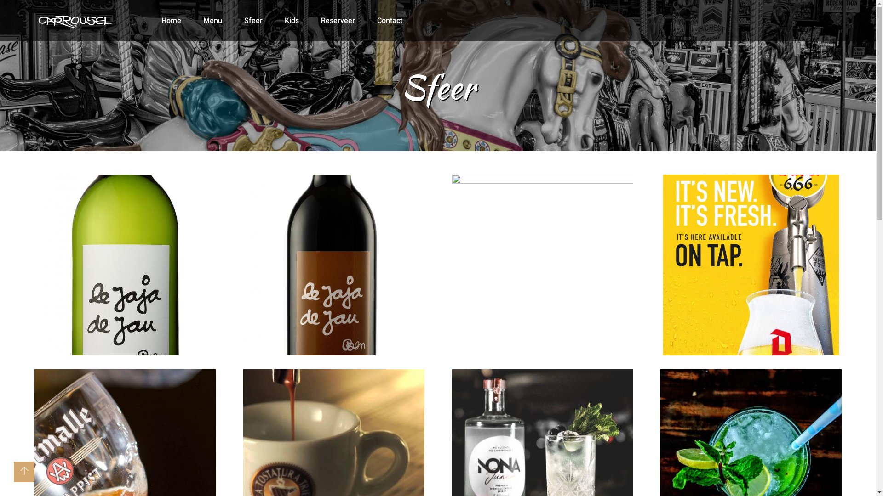 This screenshot has height=496, width=883. What do you see at coordinates (75, 17) in the screenshot?
I see `Brasserie Carrousel. Restaurant en tearoom te Nieuwpoort` at bounding box center [75, 17].